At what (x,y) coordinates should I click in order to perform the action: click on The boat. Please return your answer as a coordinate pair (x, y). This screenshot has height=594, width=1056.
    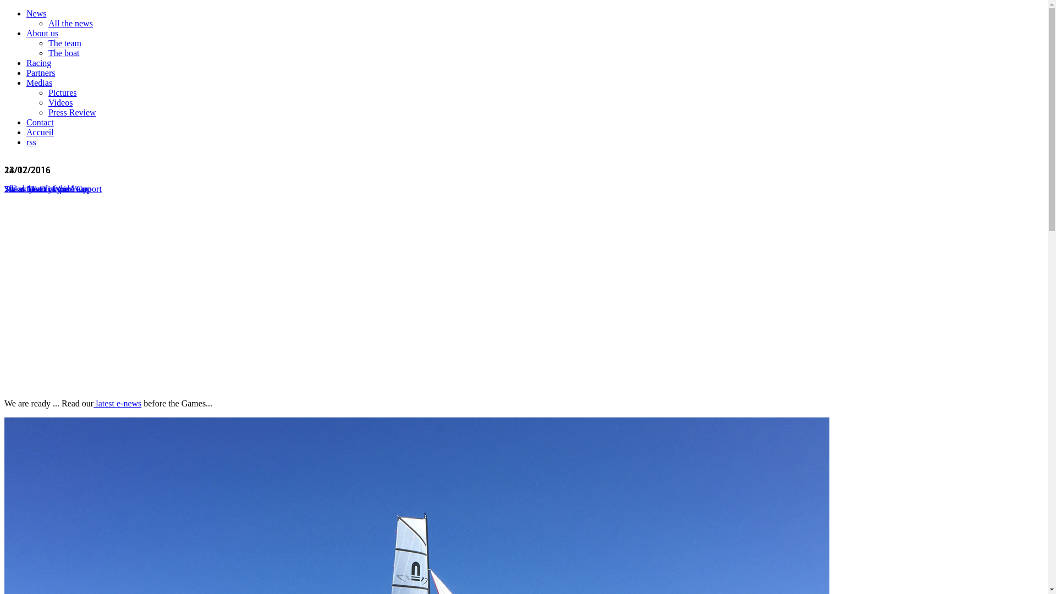
    Looking at the image, I should click on (64, 53).